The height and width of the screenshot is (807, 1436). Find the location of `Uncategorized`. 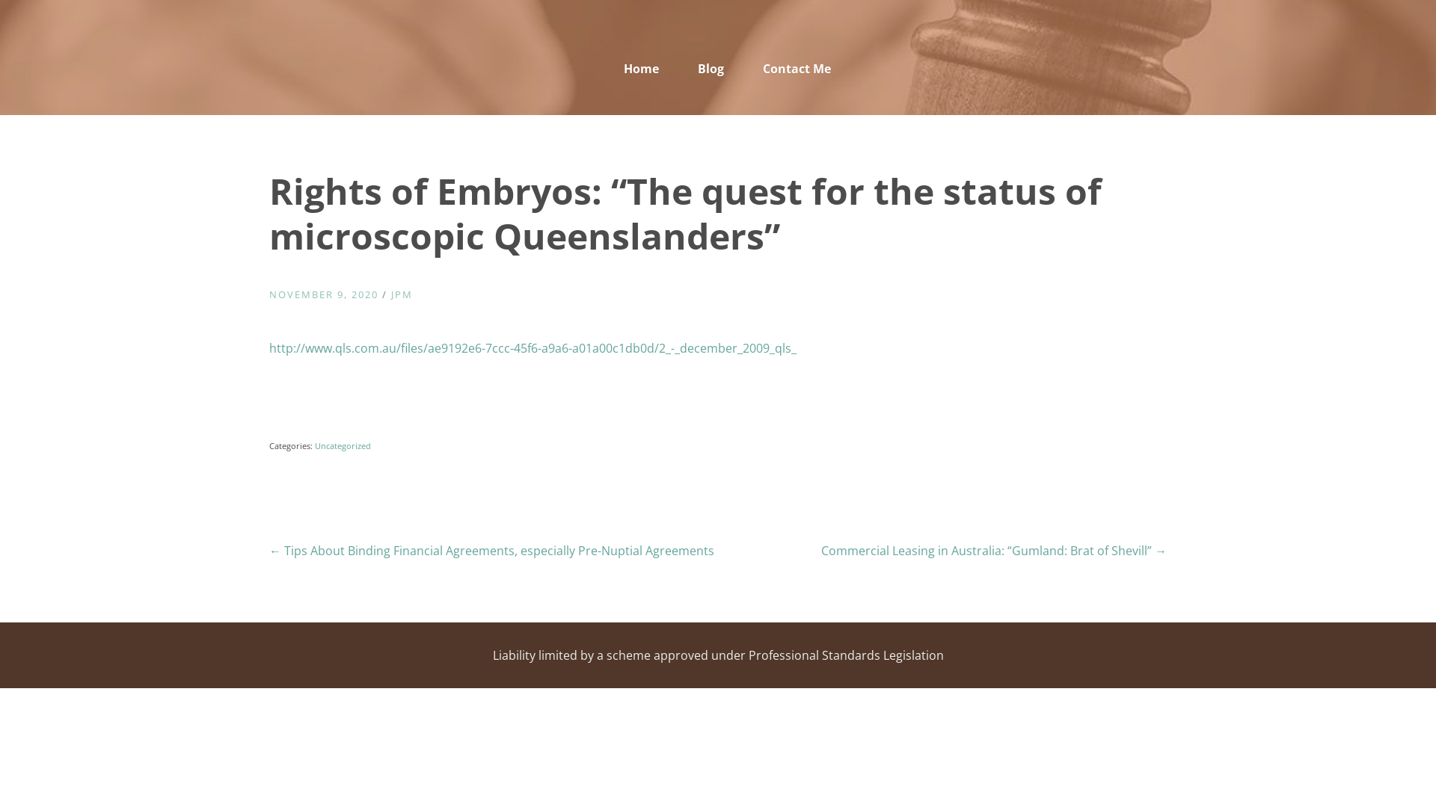

Uncategorized is located at coordinates (343, 445).